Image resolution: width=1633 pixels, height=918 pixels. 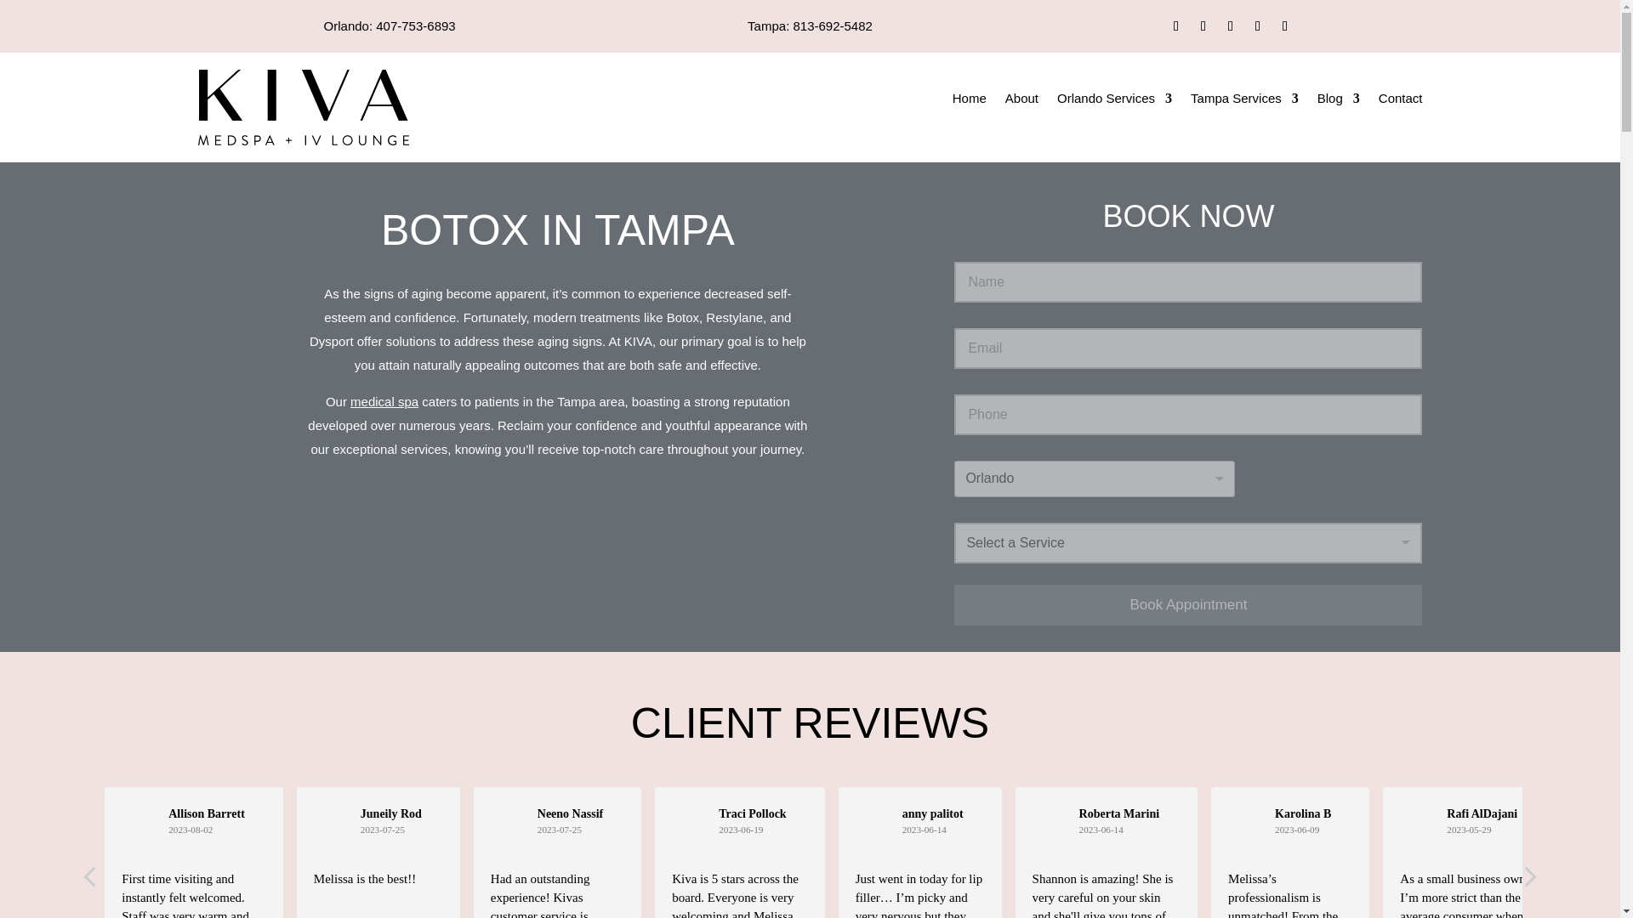 What do you see at coordinates (1400, 102) in the screenshot?
I see `Contact` at bounding box center [1400, 102].